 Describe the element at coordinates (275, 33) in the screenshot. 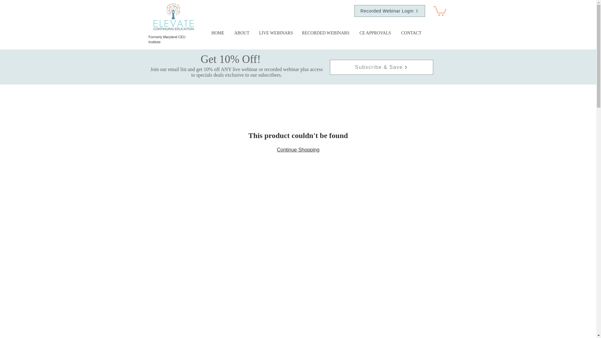

I see `LIVE WEBINARS` at that location.